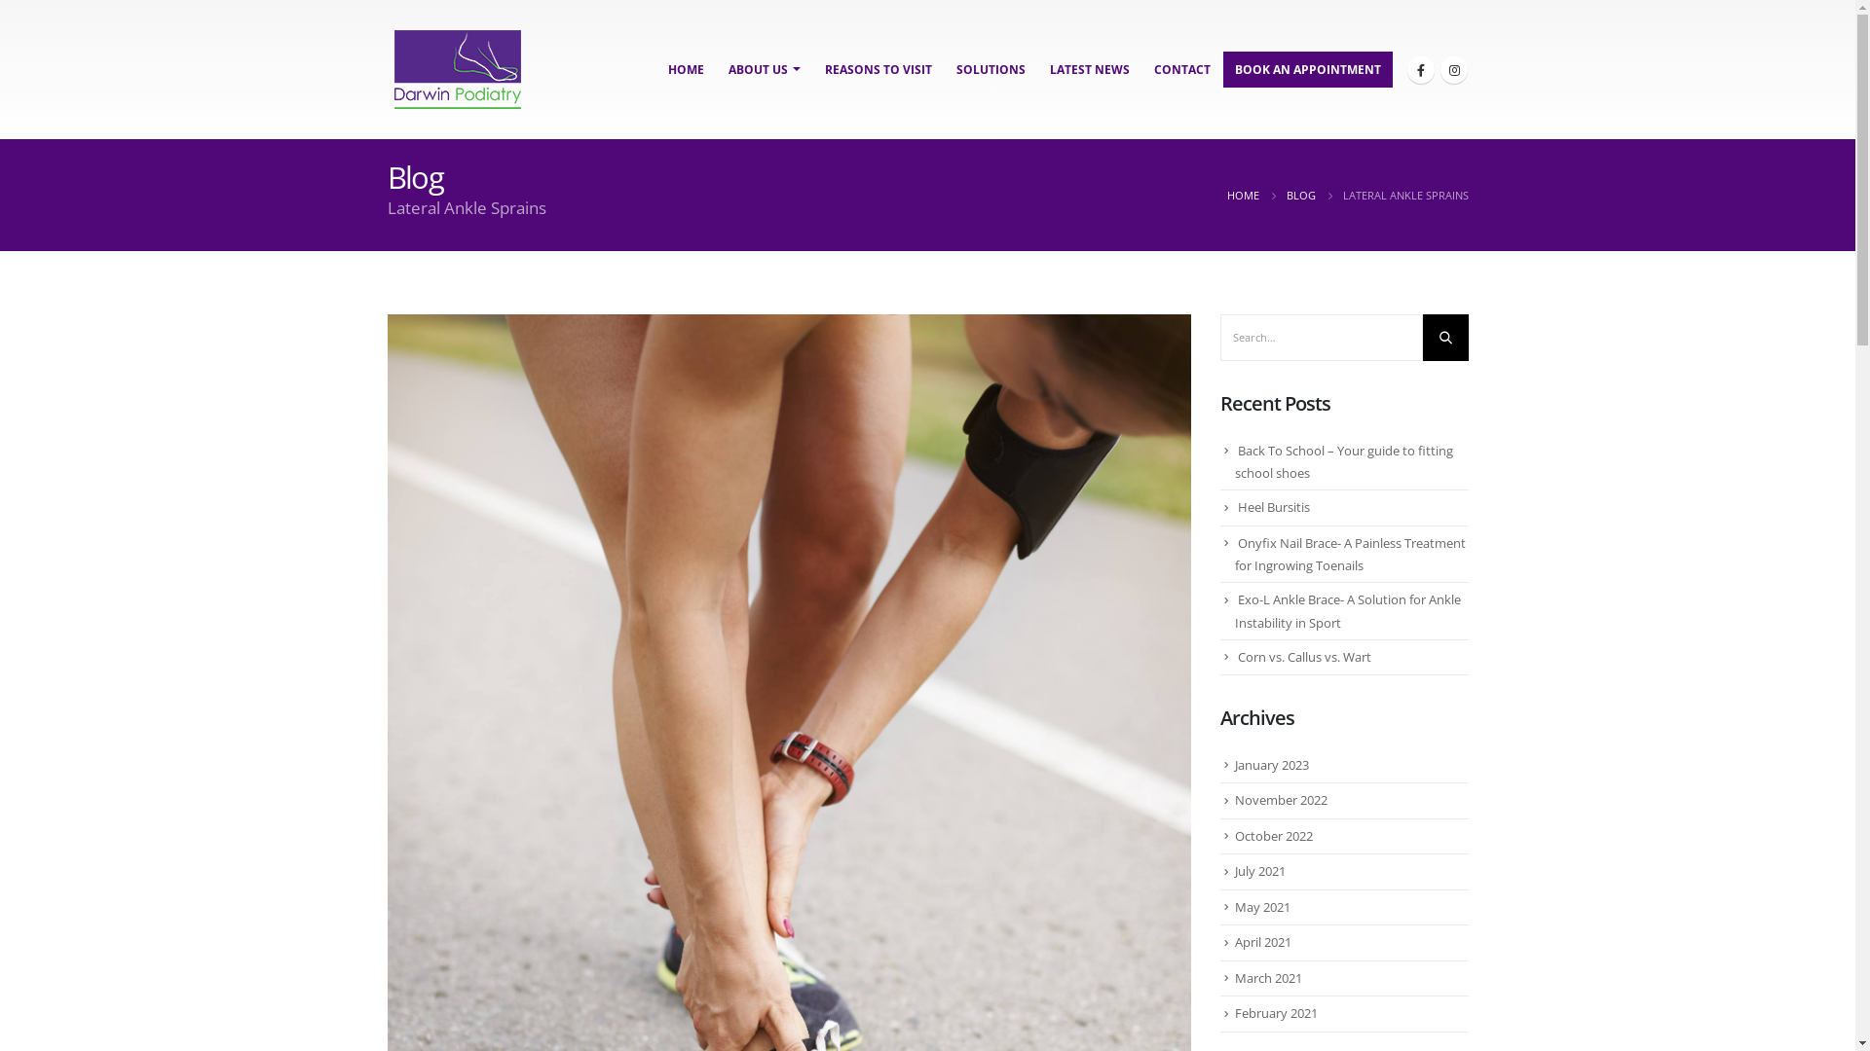 This screenshot has width=1870, height=1051. Describe the element at coordinates (1268, 978) in the screenshot. I see `March 2021` at that location.